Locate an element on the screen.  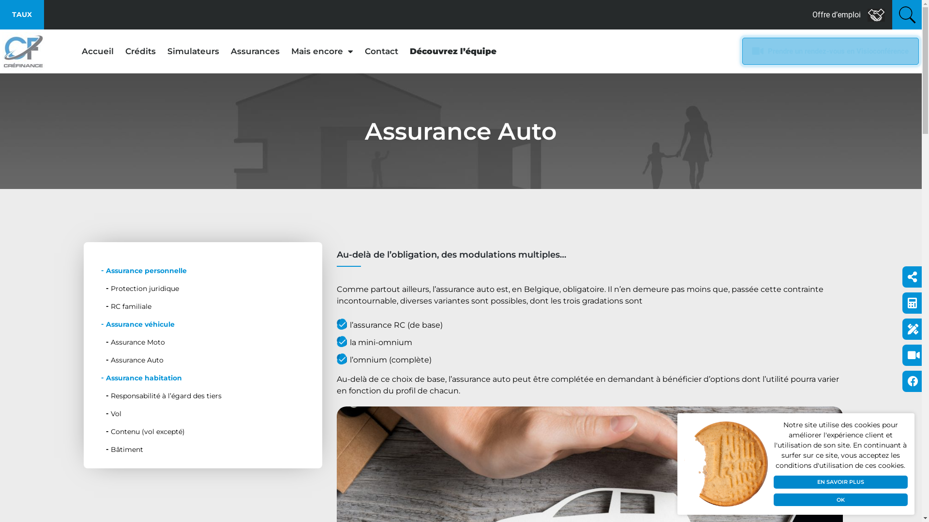
Assurances is located at coordinates (255, 51).